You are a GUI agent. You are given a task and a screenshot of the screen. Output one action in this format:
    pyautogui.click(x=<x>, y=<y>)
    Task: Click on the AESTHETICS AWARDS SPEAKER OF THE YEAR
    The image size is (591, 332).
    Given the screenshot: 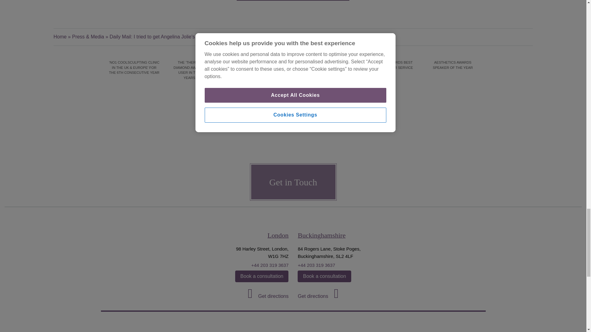 What is the action you would take?
    pyautogui.click(x=452, y=65)
    